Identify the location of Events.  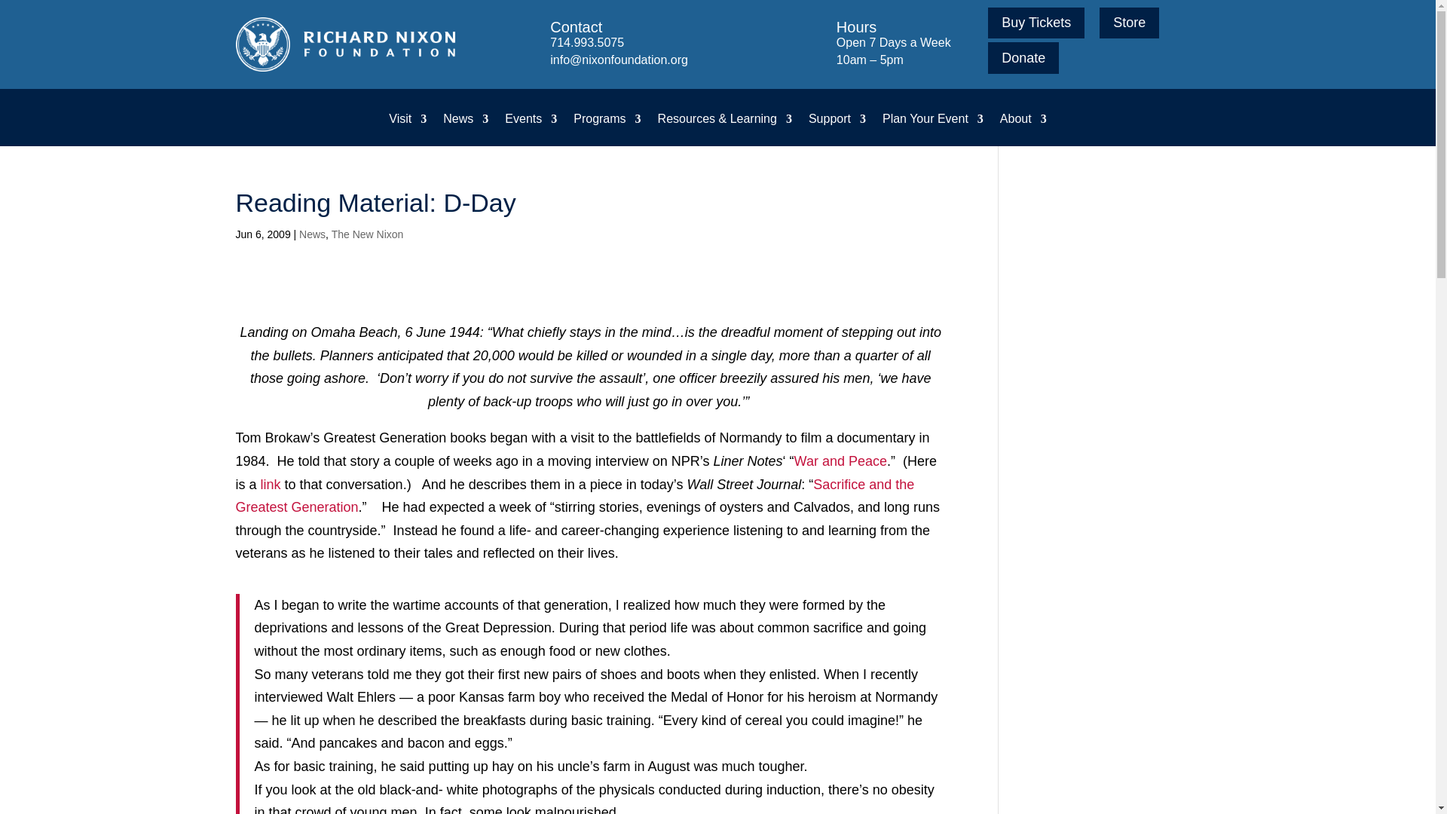
(531, 130).